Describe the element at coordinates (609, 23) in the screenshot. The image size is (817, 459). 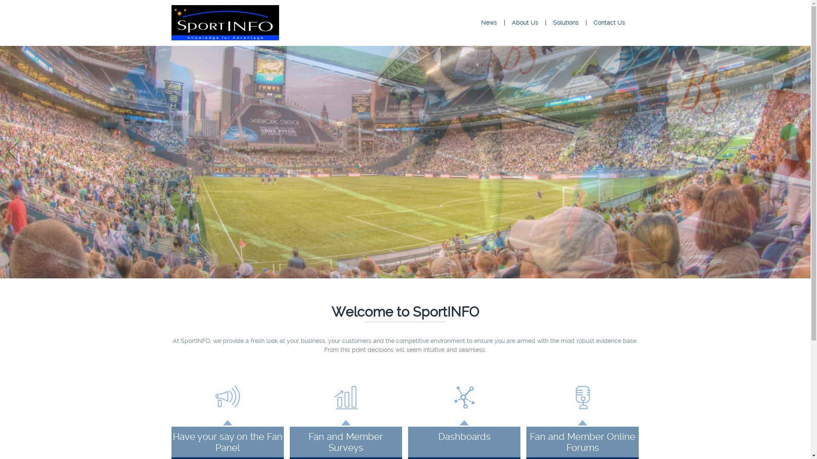
I see `Contact Us` at that location.